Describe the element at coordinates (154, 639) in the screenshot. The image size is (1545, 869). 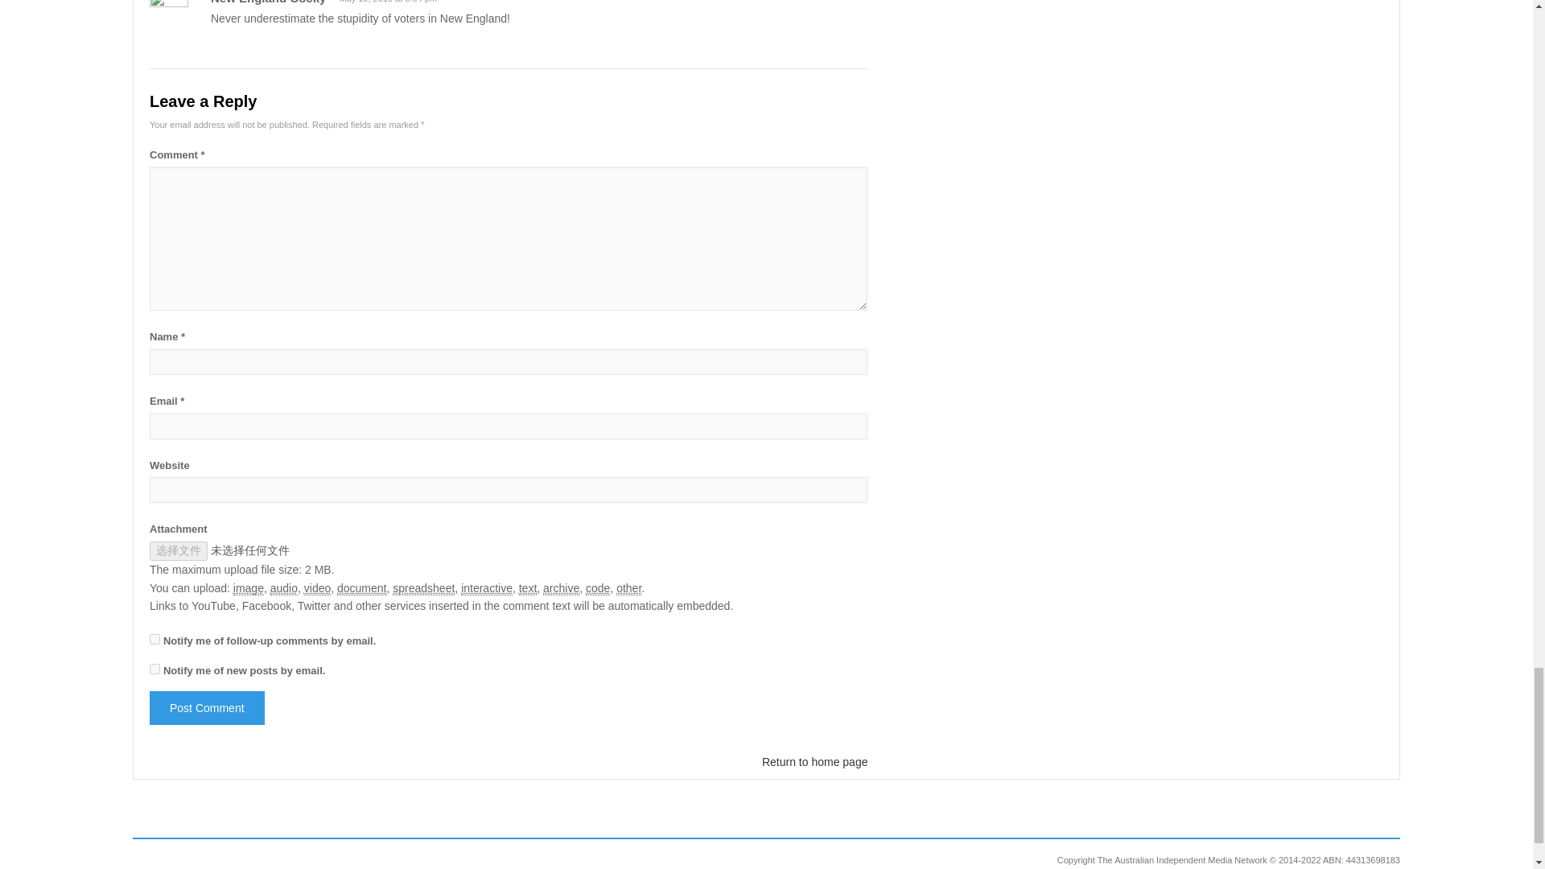
I see `subscribe` at that location.